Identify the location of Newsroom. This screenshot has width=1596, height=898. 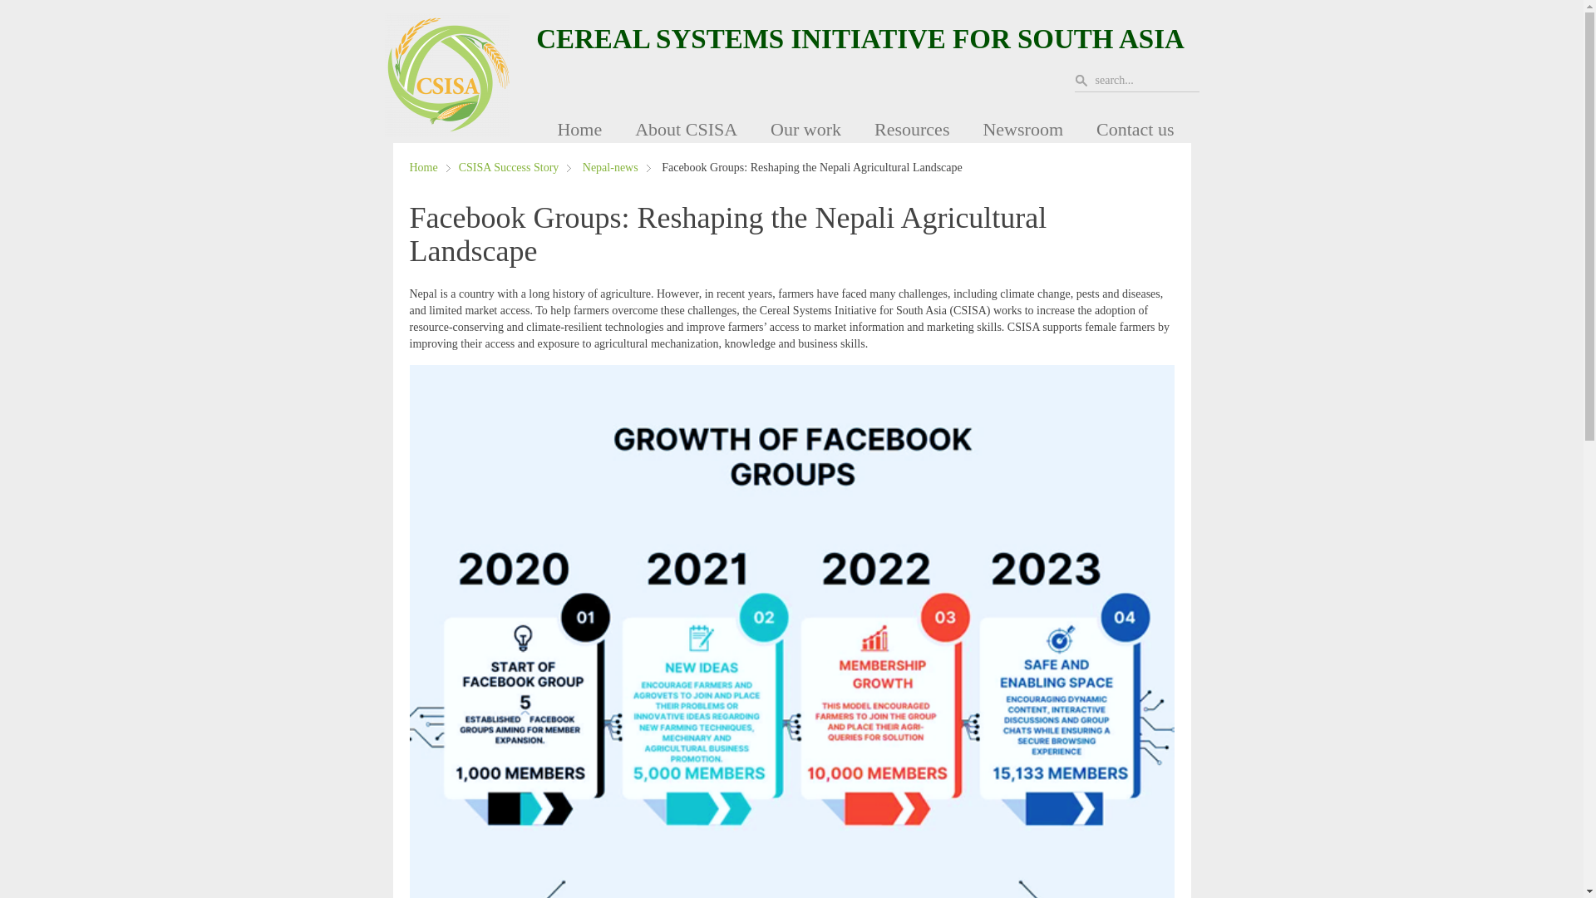
(1022, 130).